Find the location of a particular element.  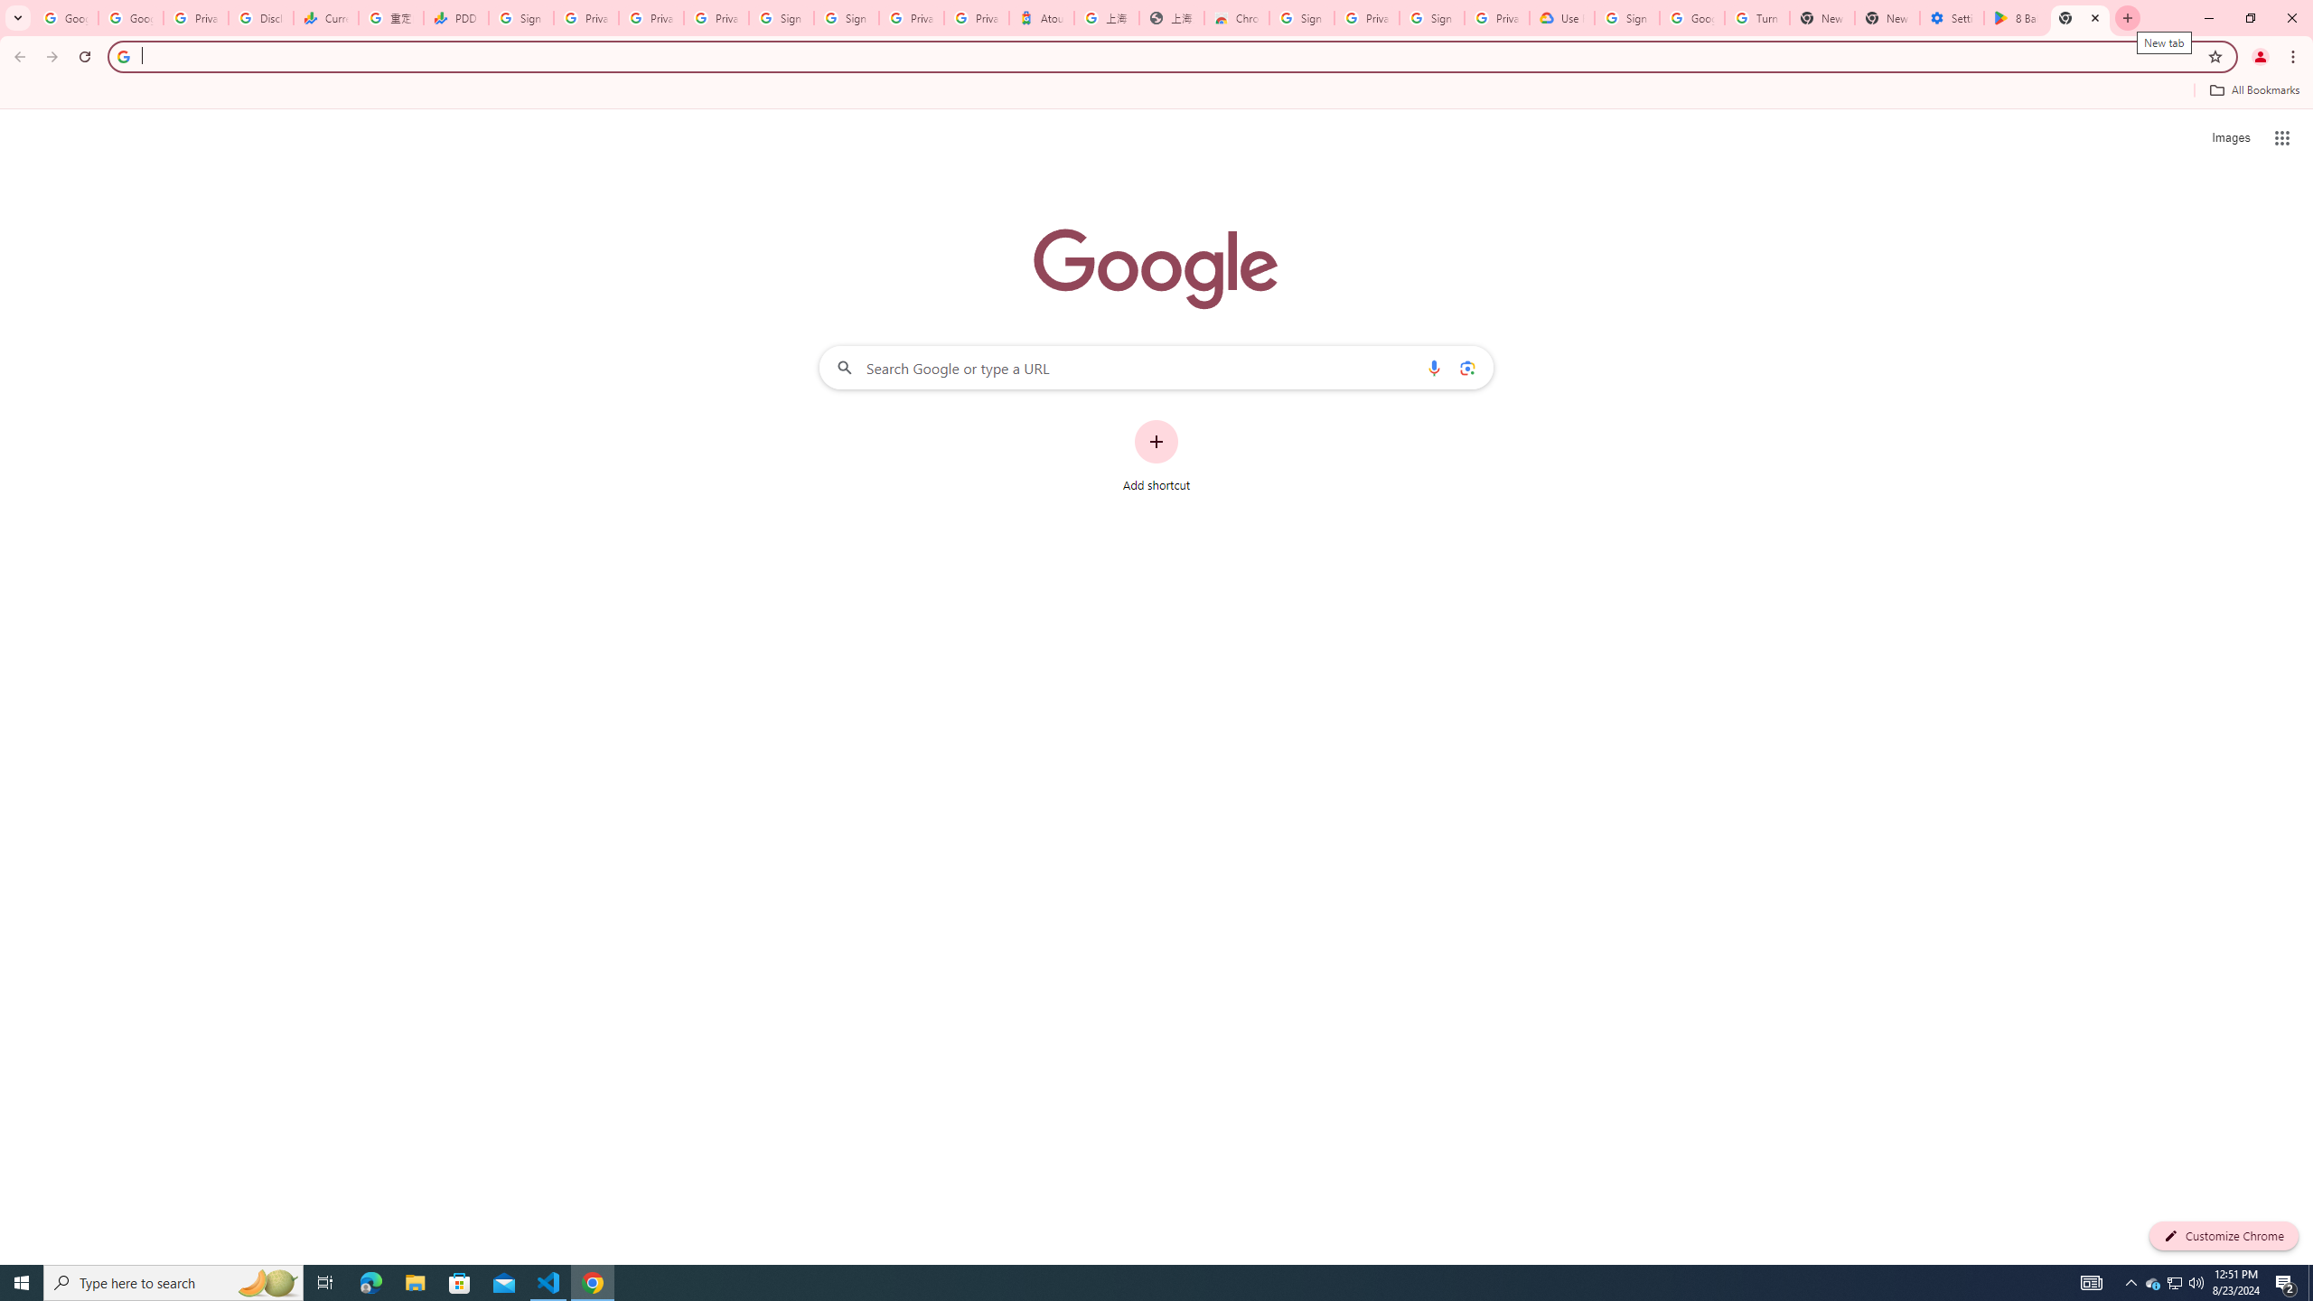

Privacy Checkup is located at coordinates (651, 18).